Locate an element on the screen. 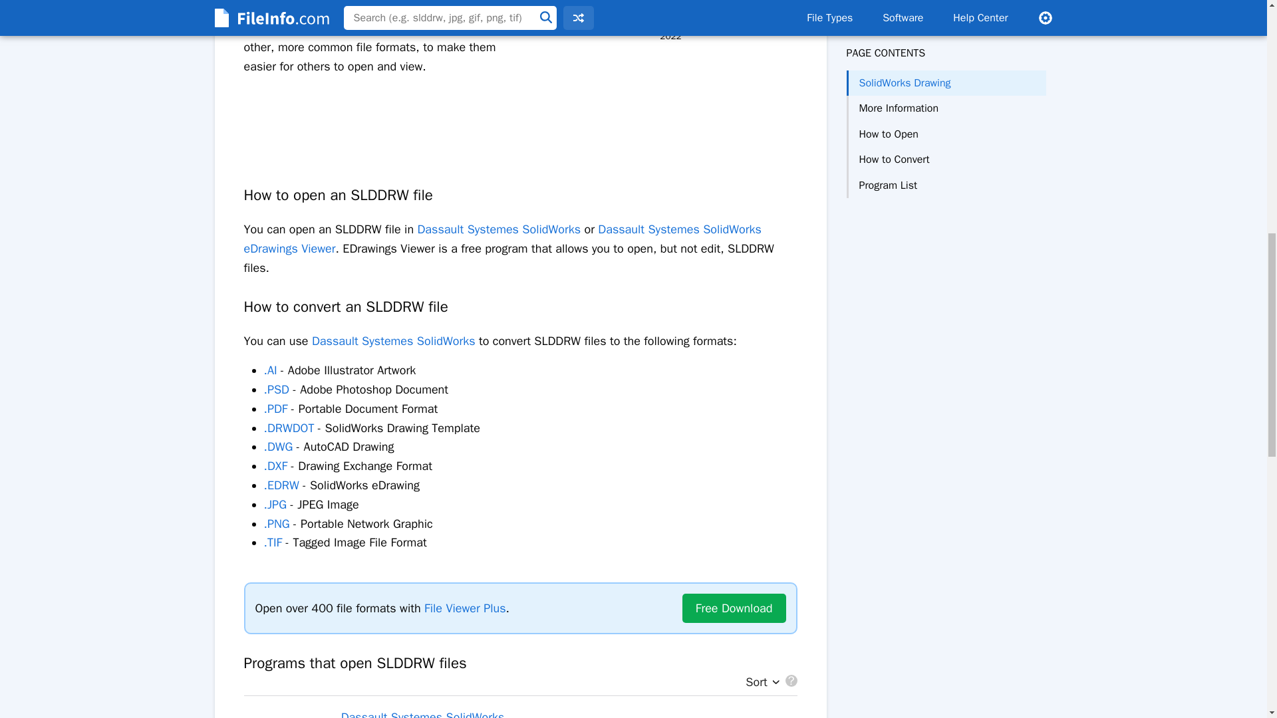  .EDRW is located at coordinates (281, 485).